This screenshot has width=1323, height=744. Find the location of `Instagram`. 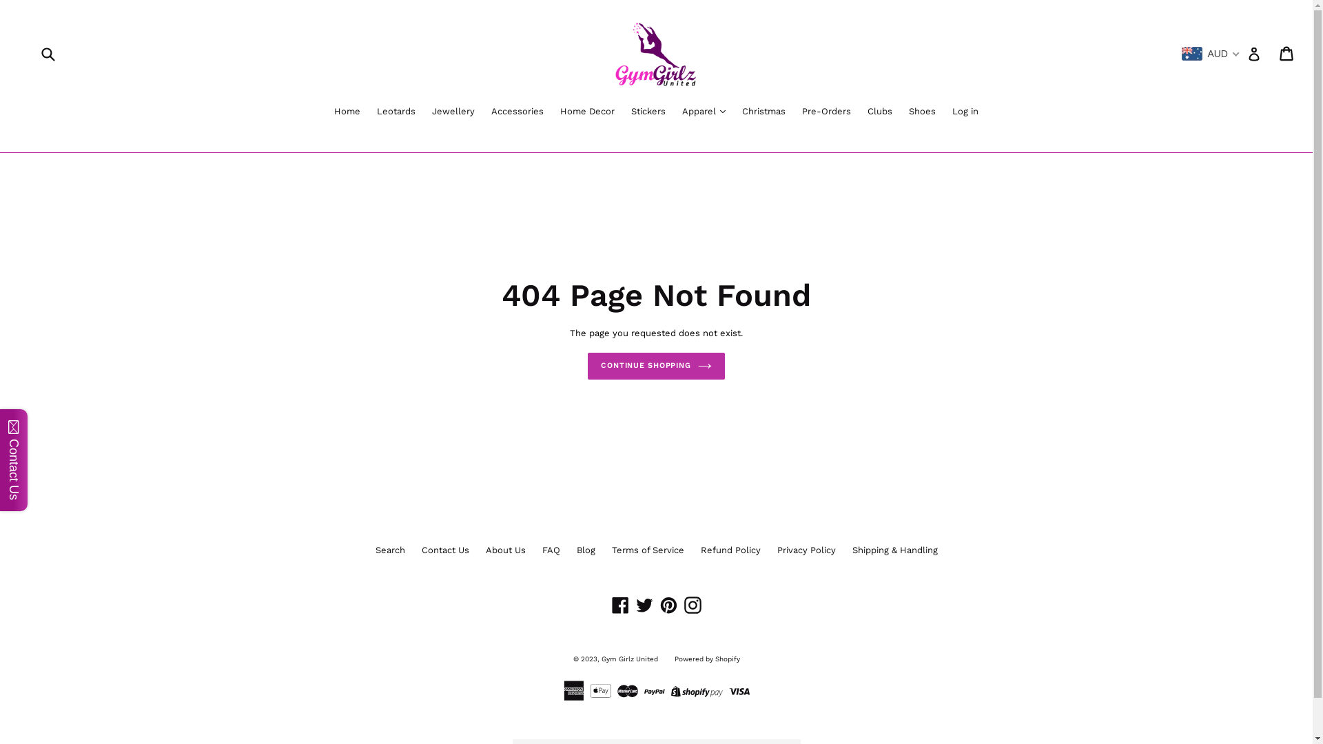

Instagram is located at coordinates (693, 605).